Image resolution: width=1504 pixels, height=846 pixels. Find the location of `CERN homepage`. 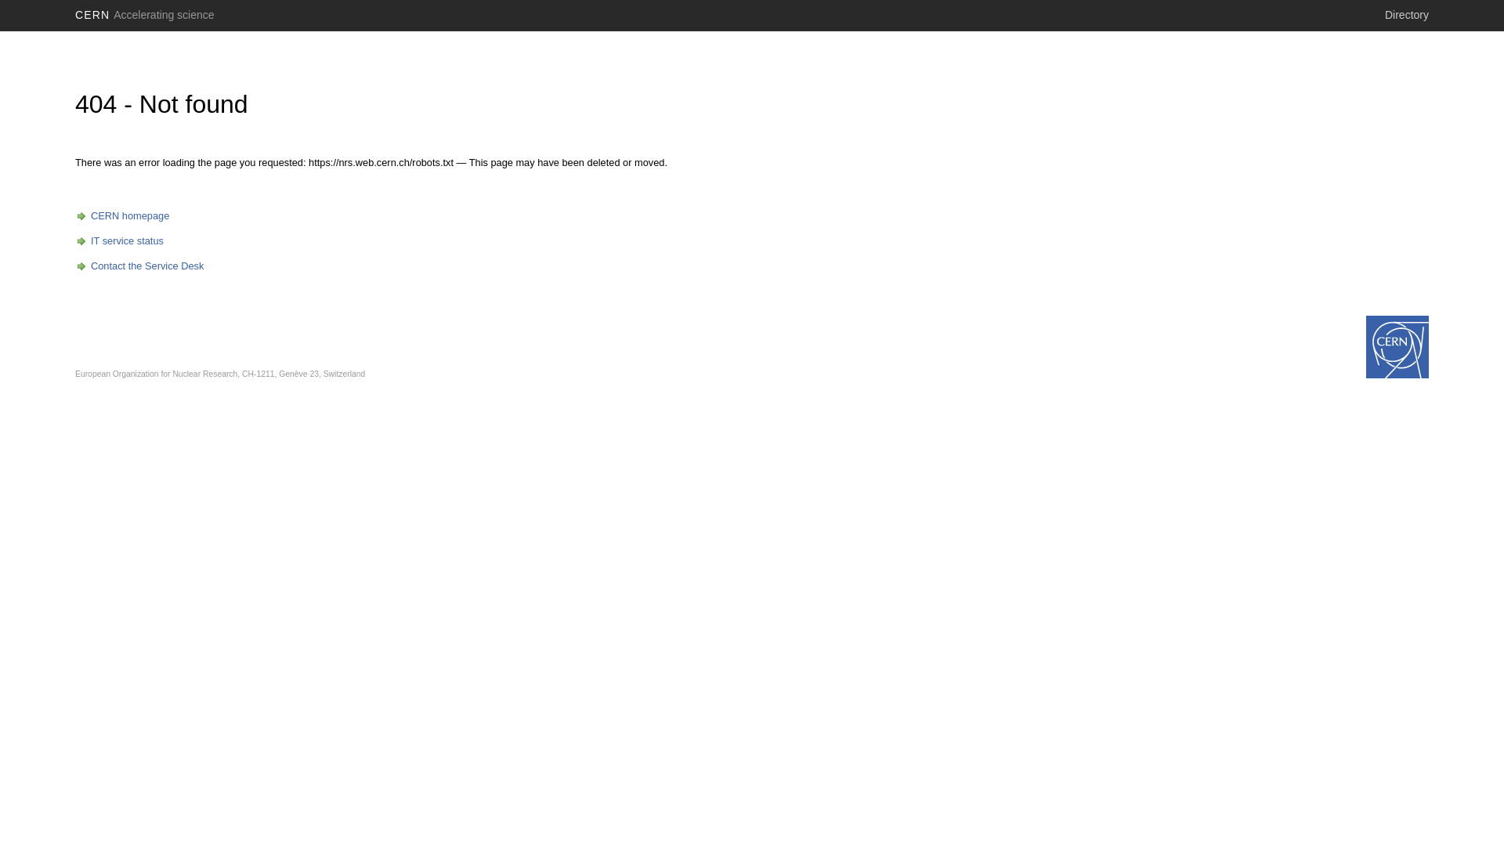

CERN homepage is located at coordinates (122, 216).